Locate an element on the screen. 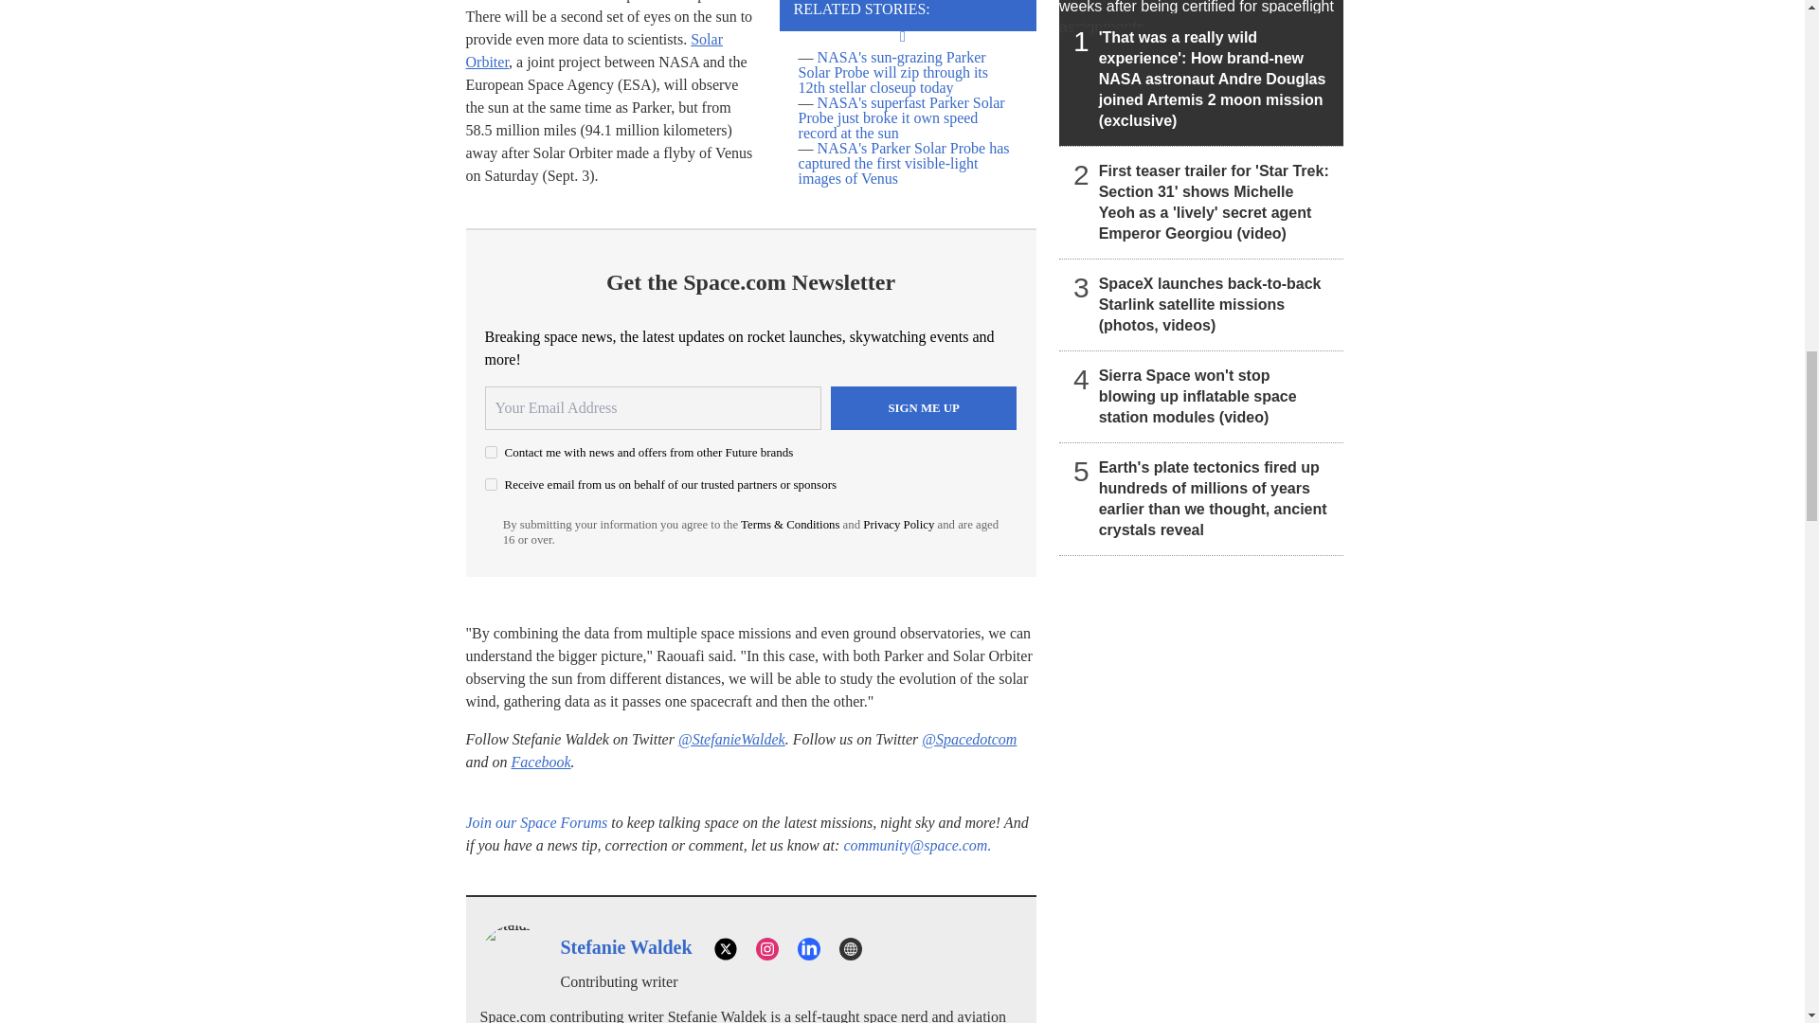 This screenshot has width=1819, height=1023. on is located at coordinates (491, 485).